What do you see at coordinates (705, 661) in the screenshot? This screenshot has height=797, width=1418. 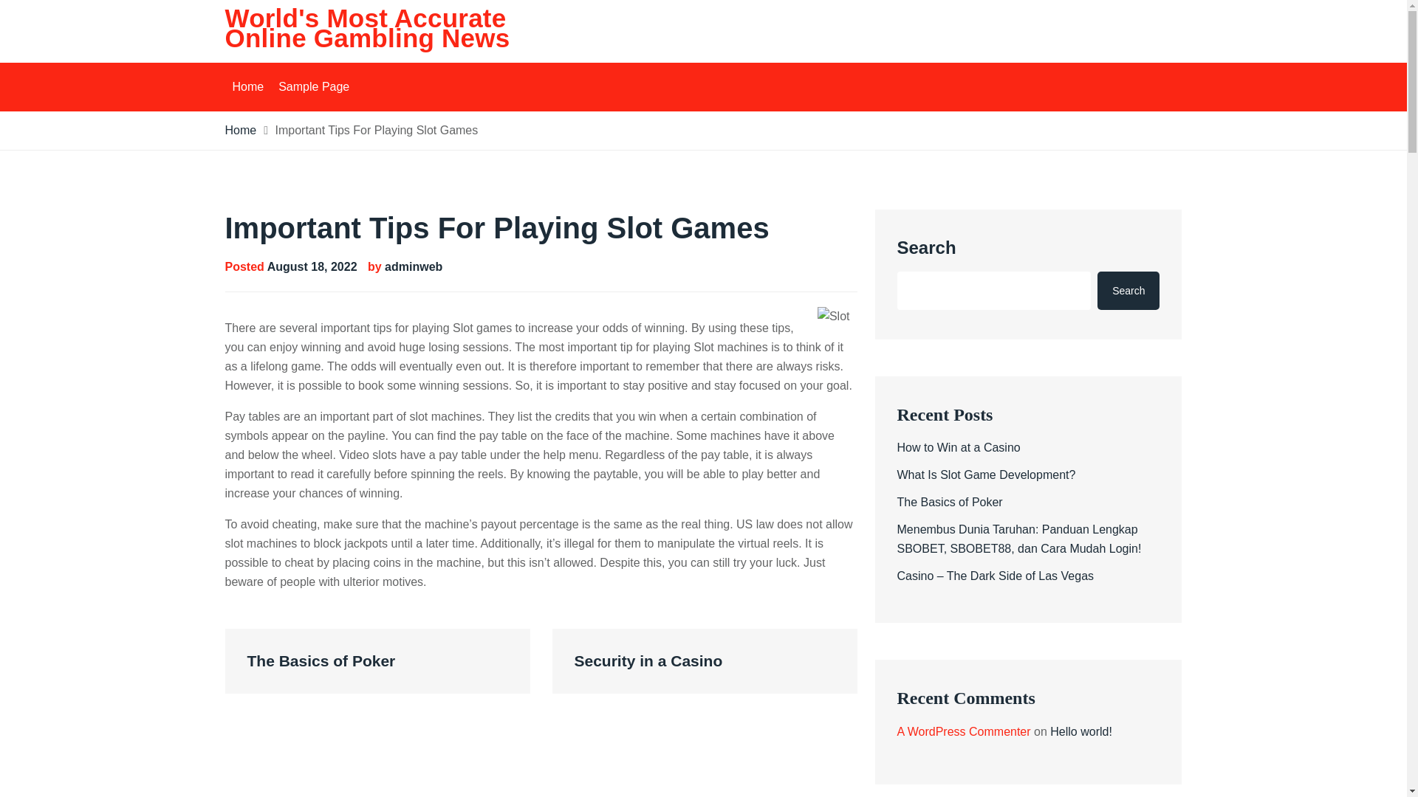 I see `Security in a Casino` at bounding box center [705, 661].